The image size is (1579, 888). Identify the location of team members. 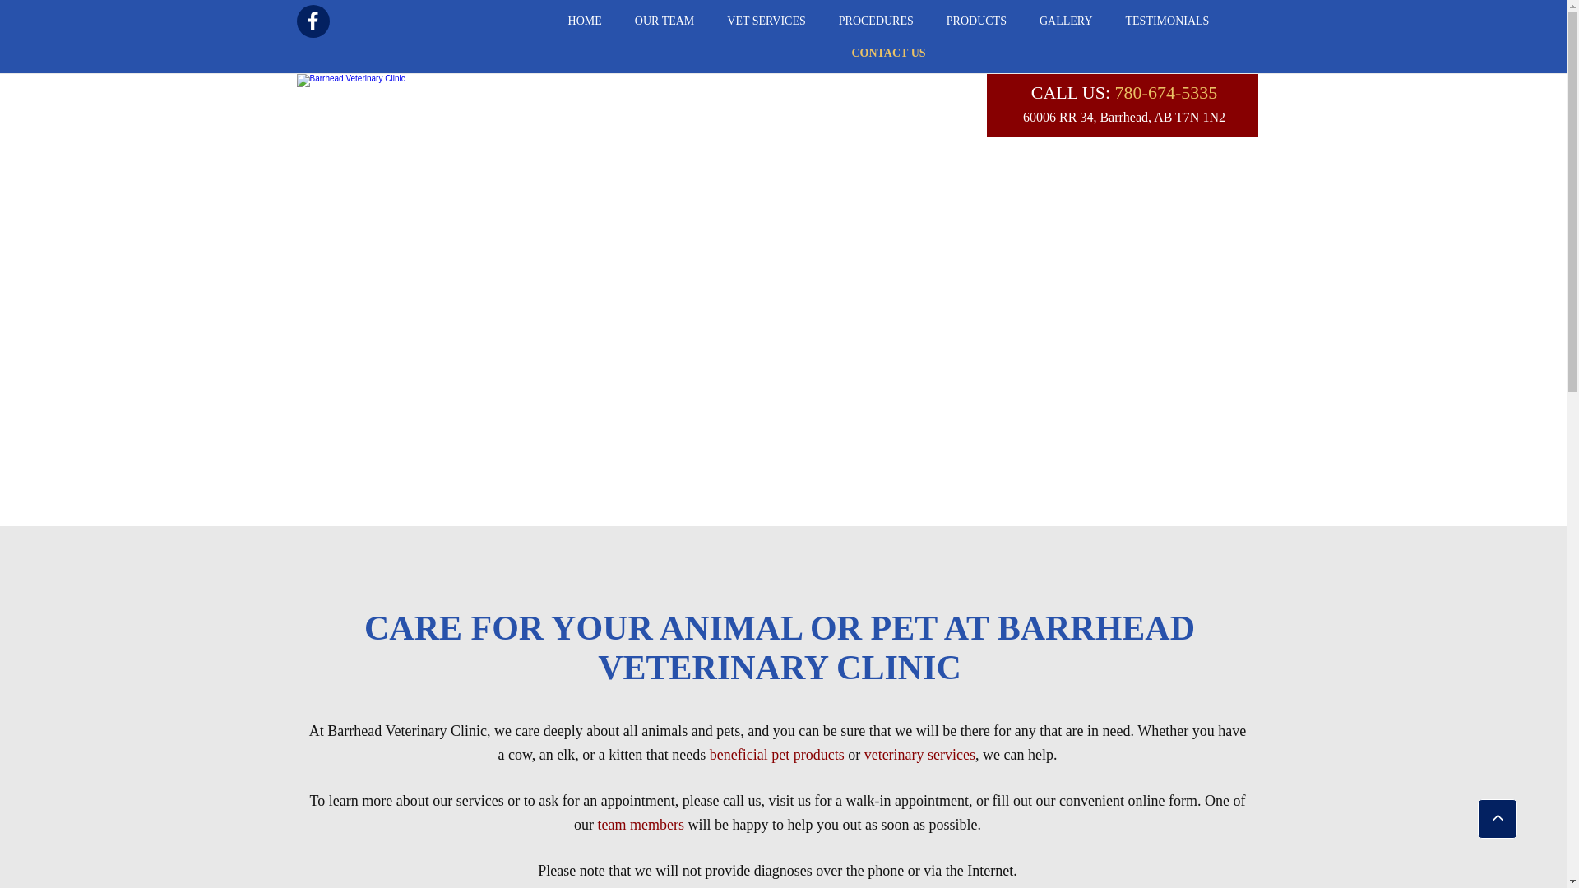
(641, 827).